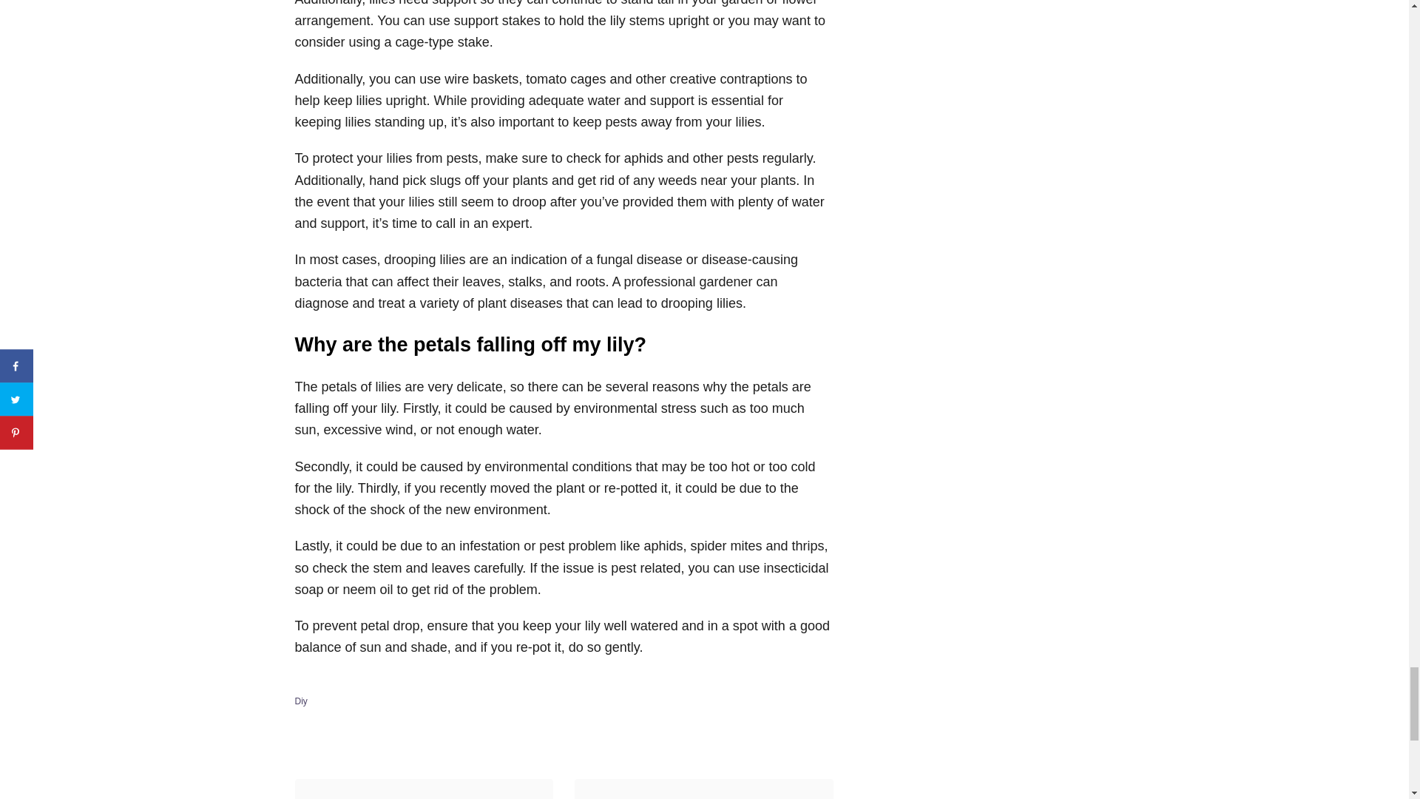 This screenshot has width=1420, height=799. Describe the element at coordinates (703, 796) in the screenshot. I see `Are Syngonium pet friendly?` at that location.